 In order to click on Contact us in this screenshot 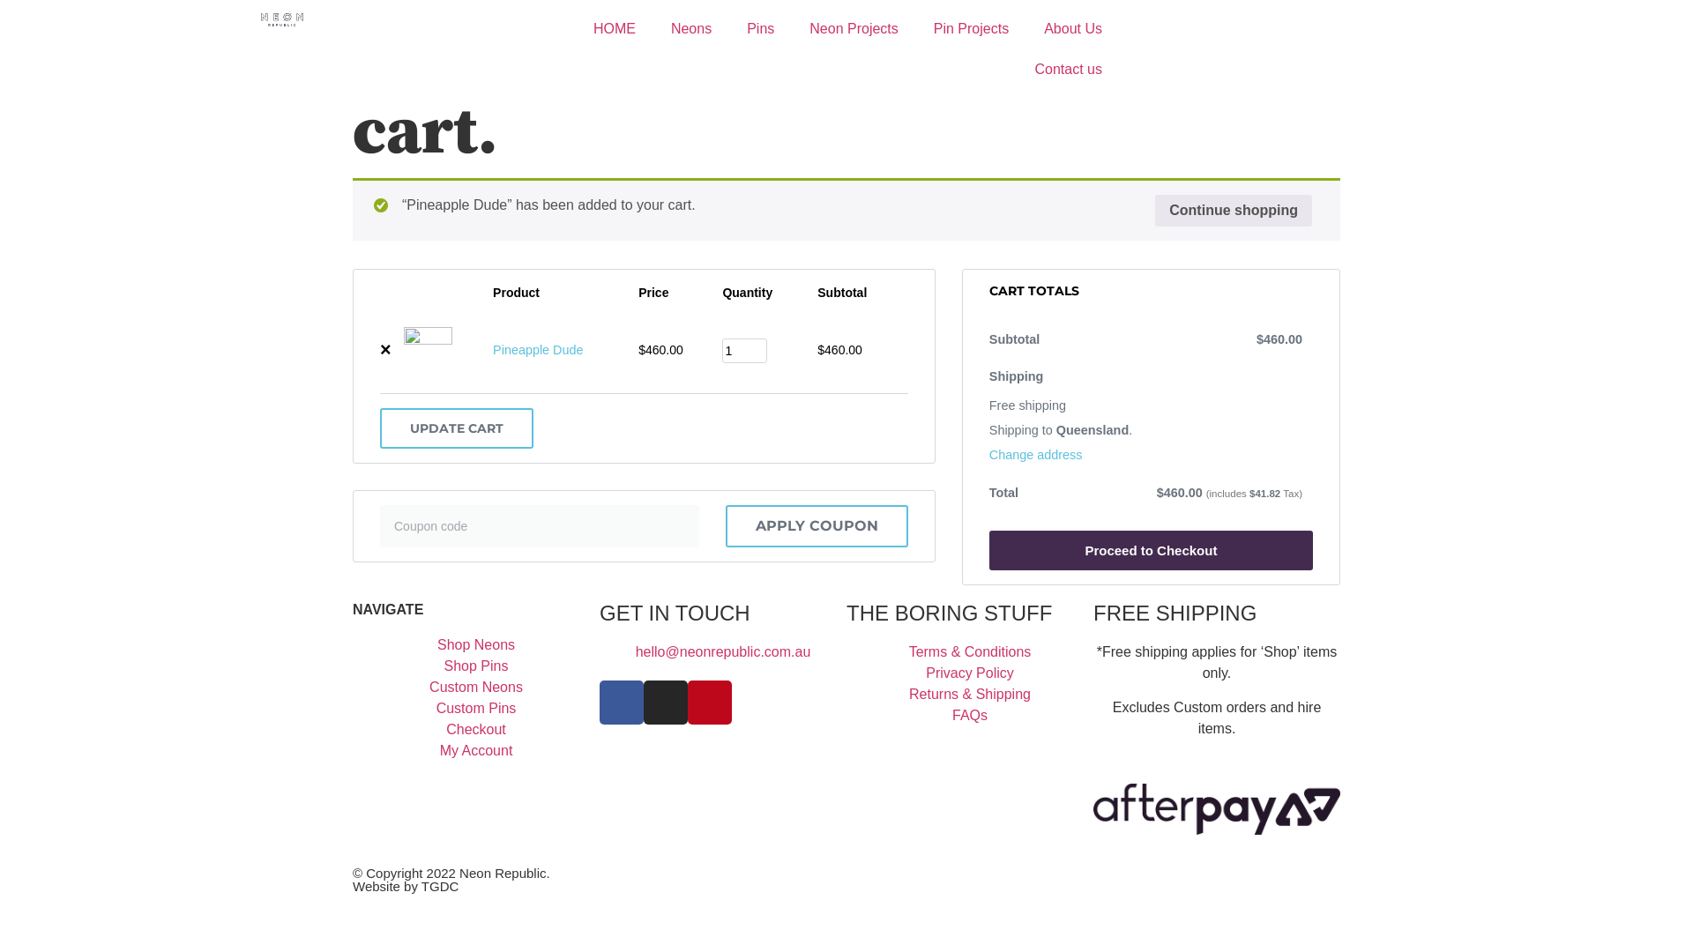, I will do `click(1068, 70)`.